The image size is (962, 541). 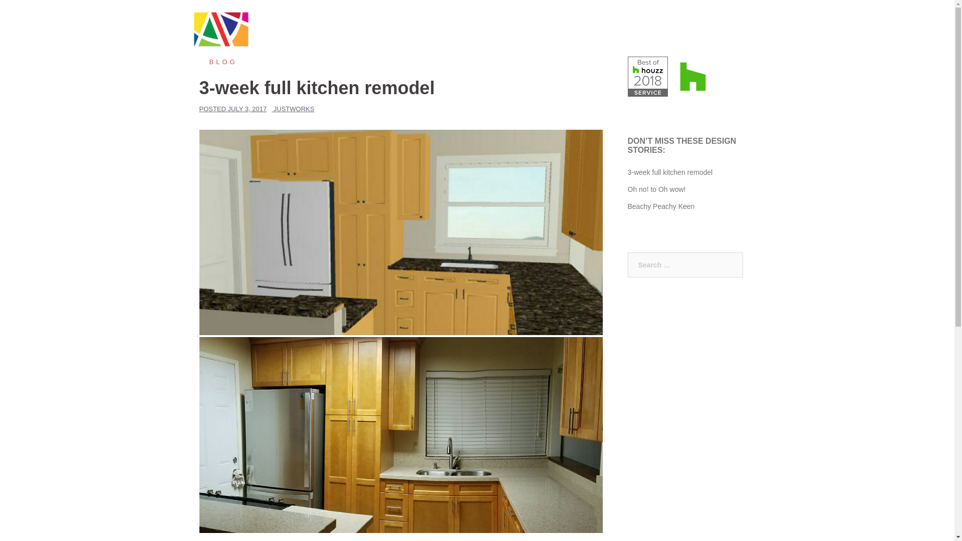 I want to click on Pricing, so click(x=667, y=37).